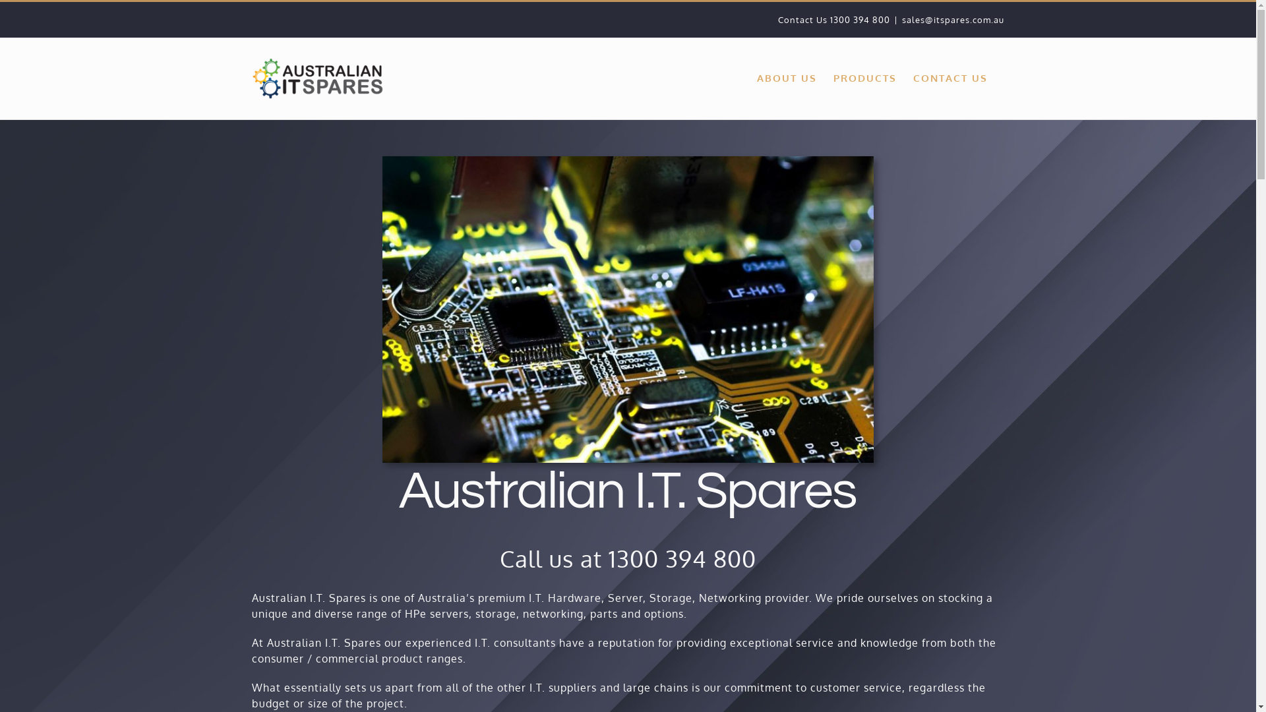  I want to click on CONTACT US, so click(950, 78).